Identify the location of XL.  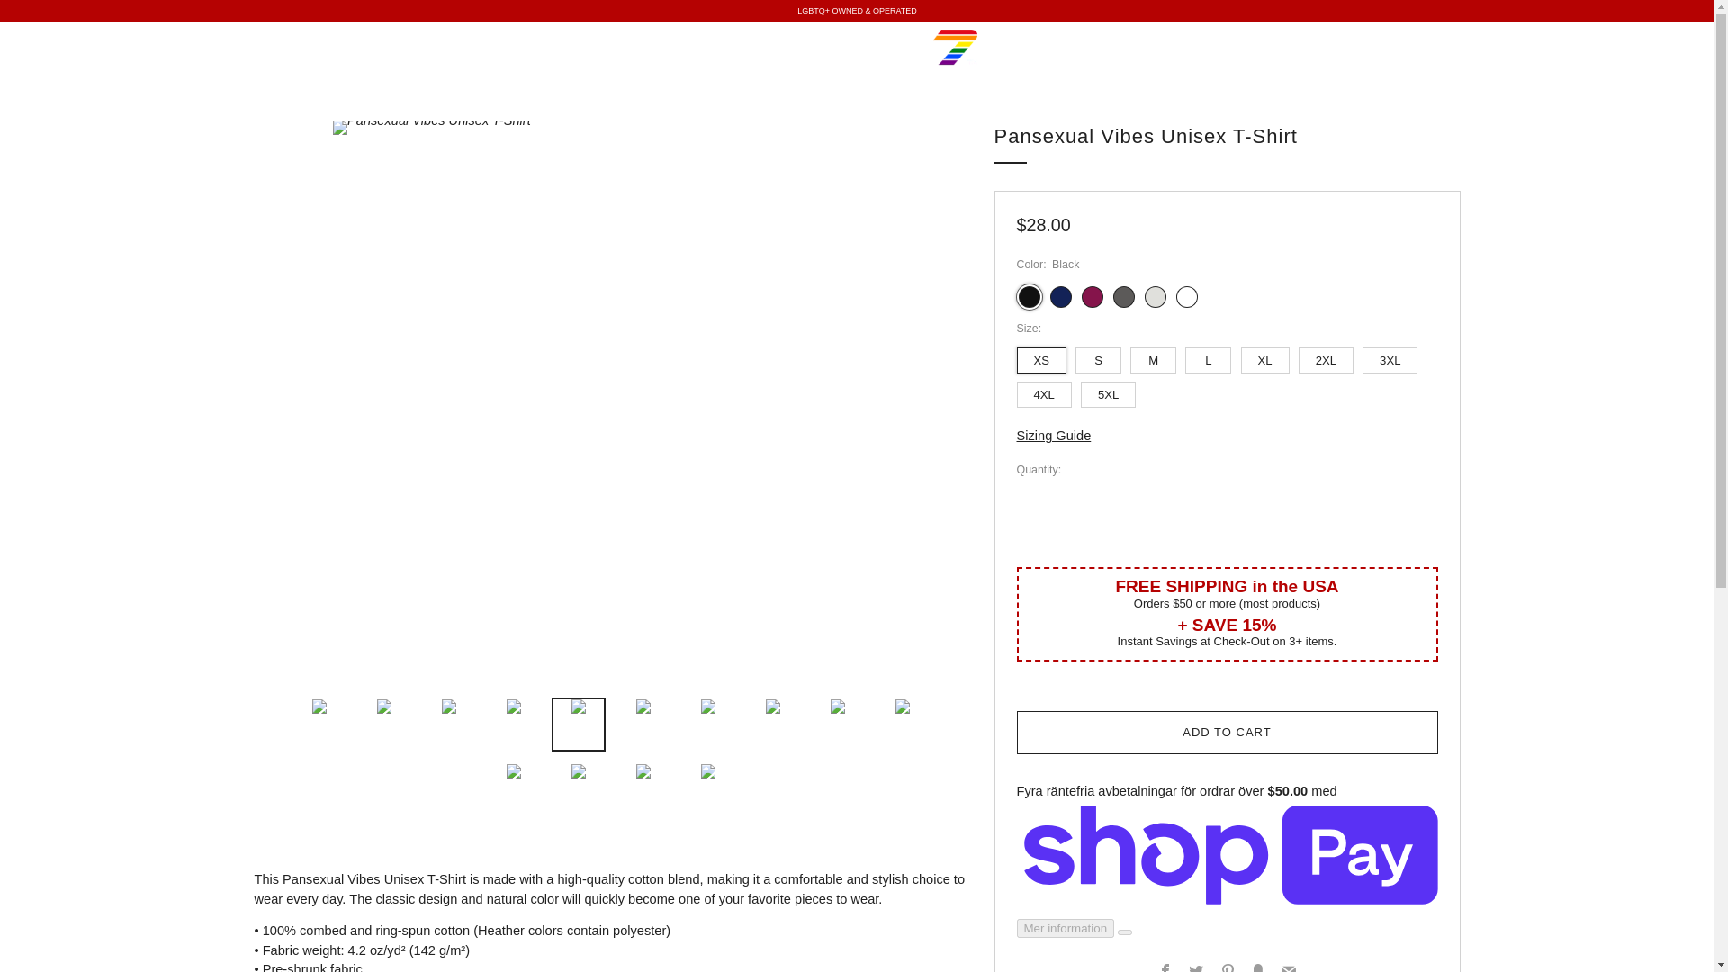
(1267, 355).